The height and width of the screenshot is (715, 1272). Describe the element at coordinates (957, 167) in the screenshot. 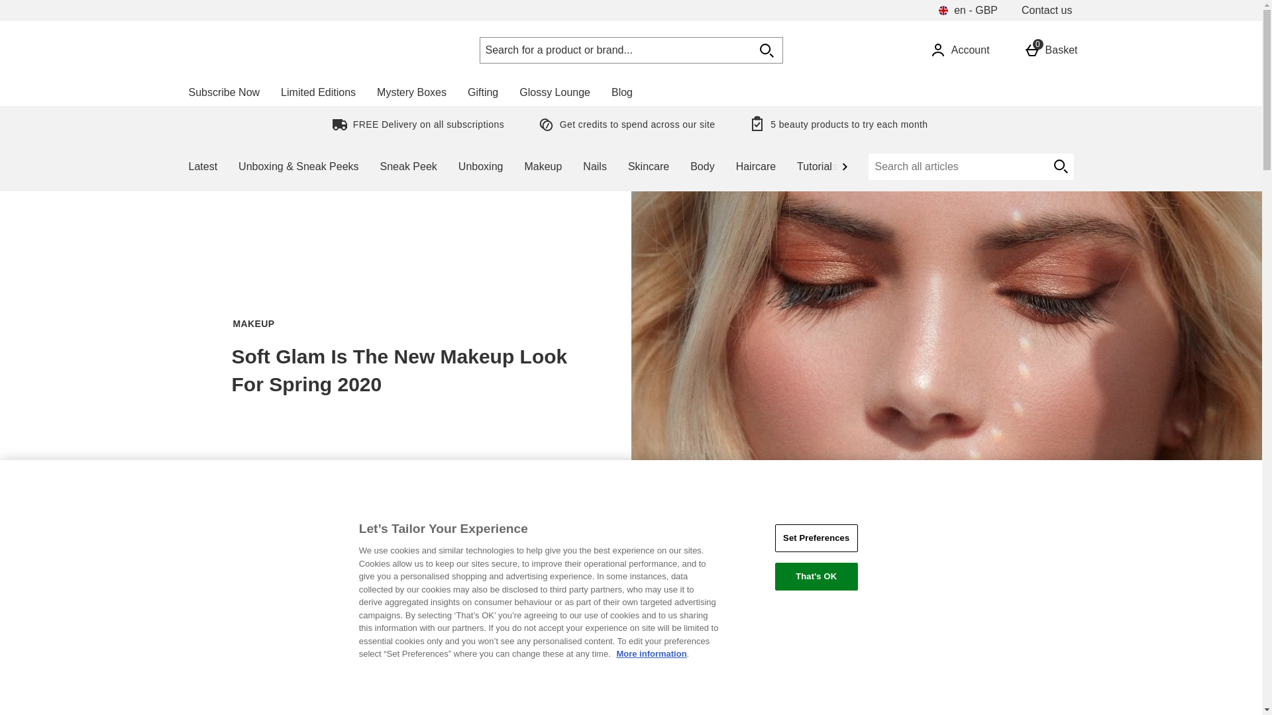

I see `Search Articles` at that location.